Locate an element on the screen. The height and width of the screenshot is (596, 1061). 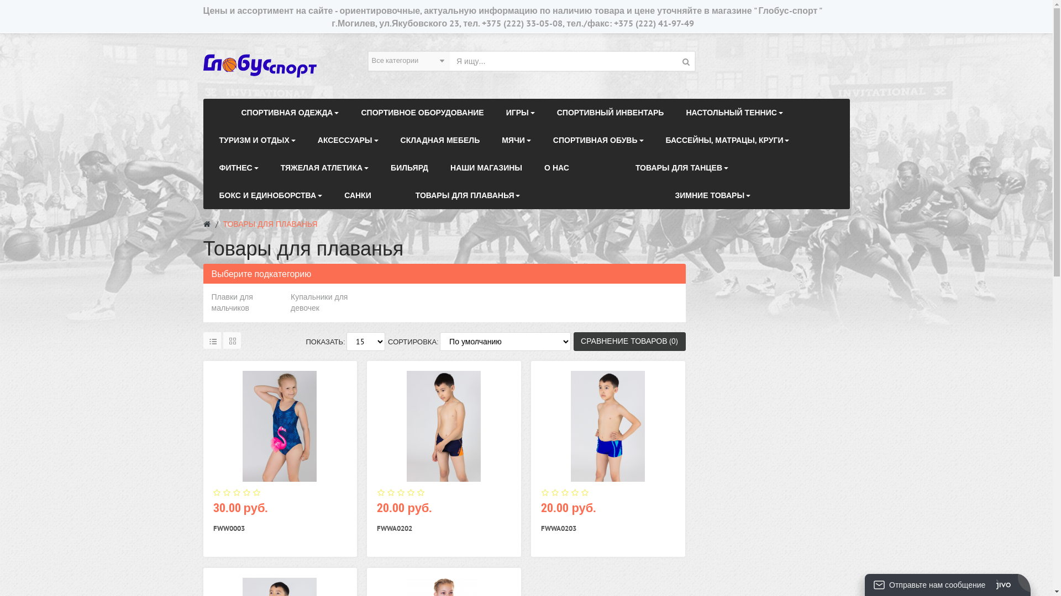
FWW0003 is located at coordinates (229, 529).